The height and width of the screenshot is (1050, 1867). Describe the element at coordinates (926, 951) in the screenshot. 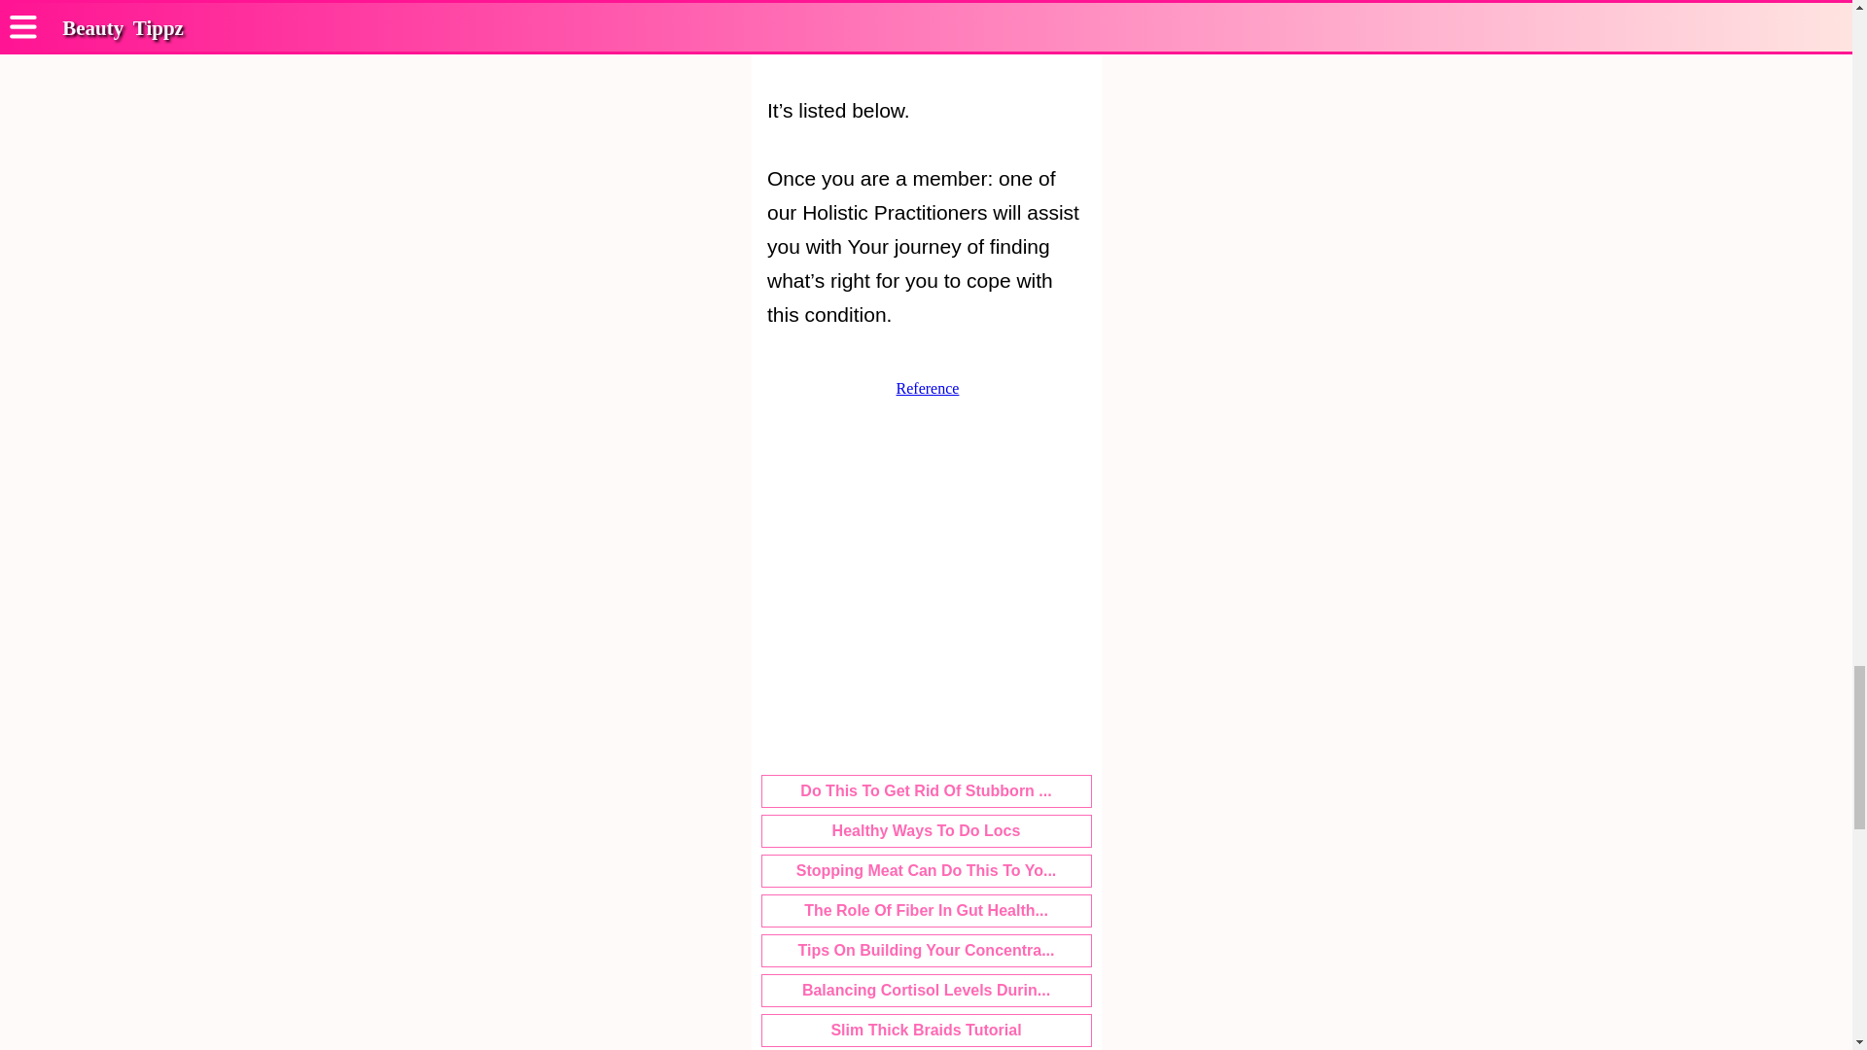

I see `Tips On Building Your Concentra...` at that location.